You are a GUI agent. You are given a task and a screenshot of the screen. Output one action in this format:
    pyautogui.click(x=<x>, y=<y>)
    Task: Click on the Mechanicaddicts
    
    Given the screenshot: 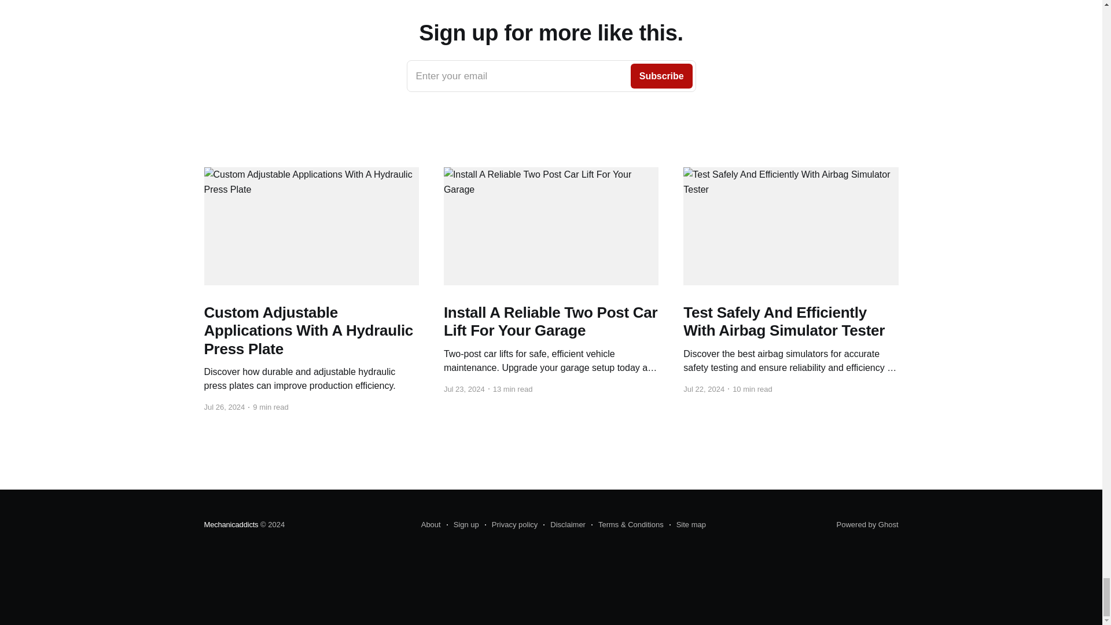 What is the action you would take?
    pyautogui.click(x=564, y=525)
    